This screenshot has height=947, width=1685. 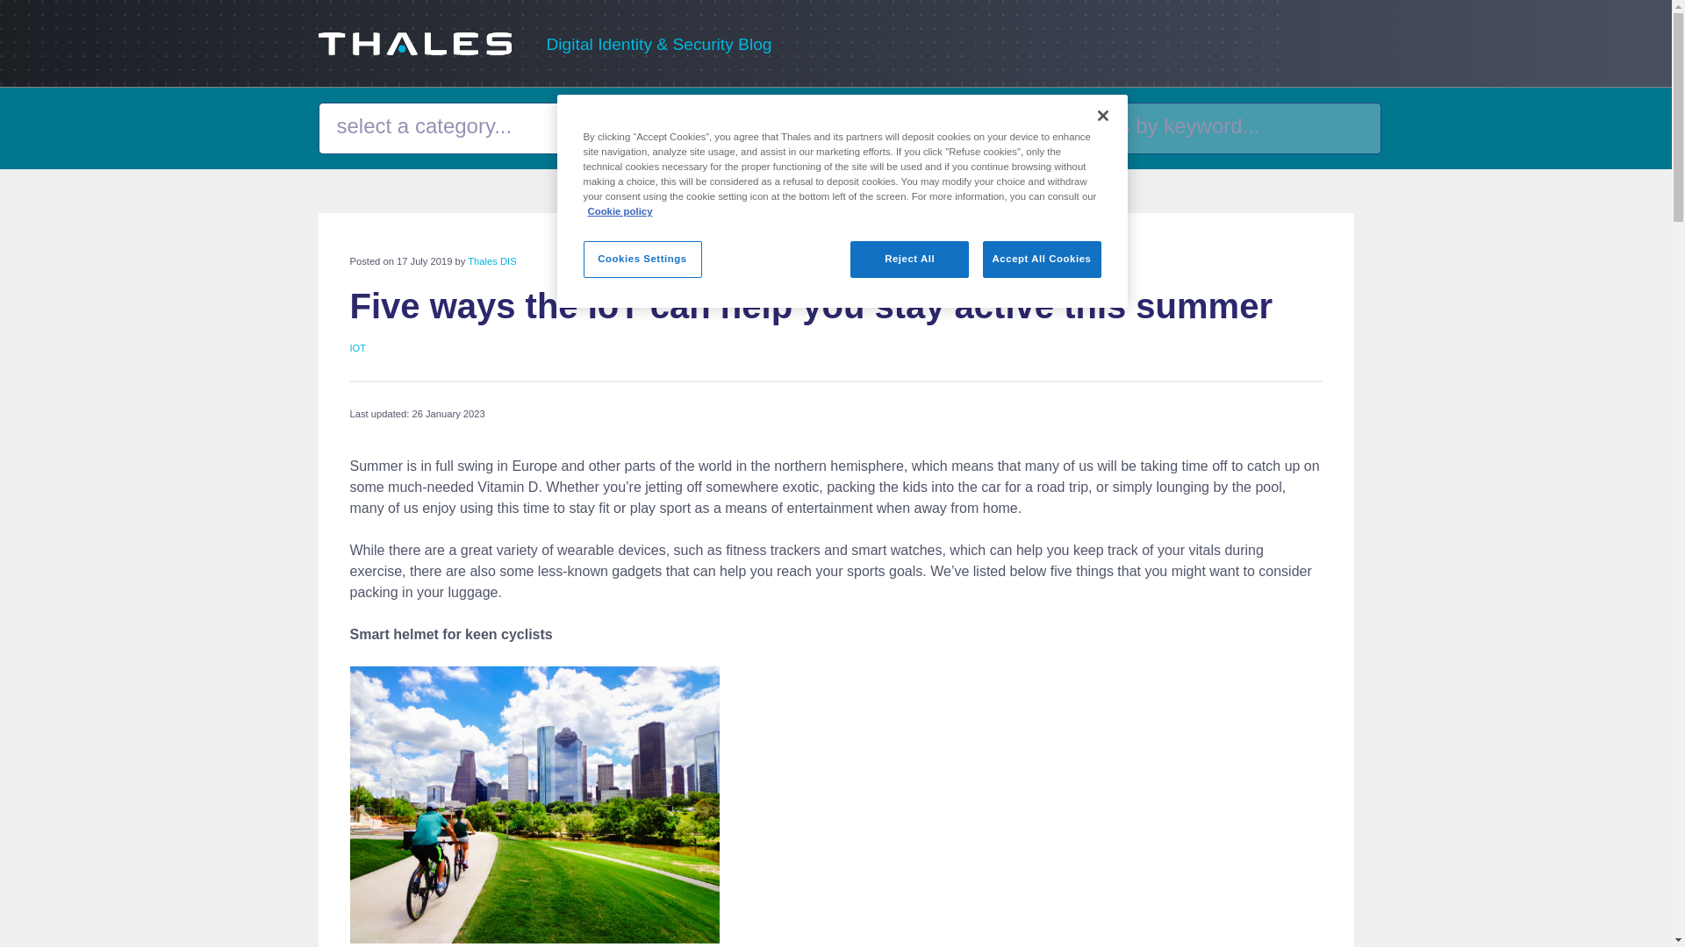 I want to click on IOT, so click(x=356, y=347).